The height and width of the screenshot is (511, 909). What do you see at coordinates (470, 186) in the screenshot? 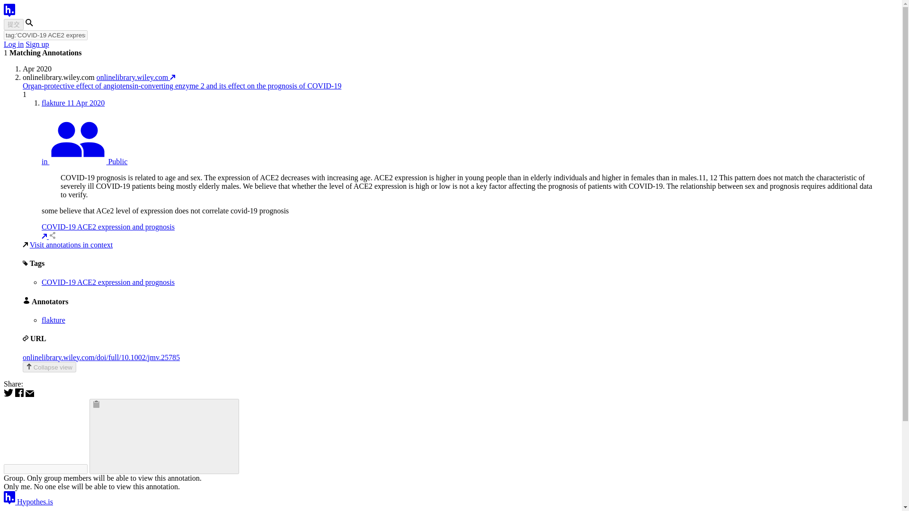
I see `Annotation quote` at bounding box center [470, 186].